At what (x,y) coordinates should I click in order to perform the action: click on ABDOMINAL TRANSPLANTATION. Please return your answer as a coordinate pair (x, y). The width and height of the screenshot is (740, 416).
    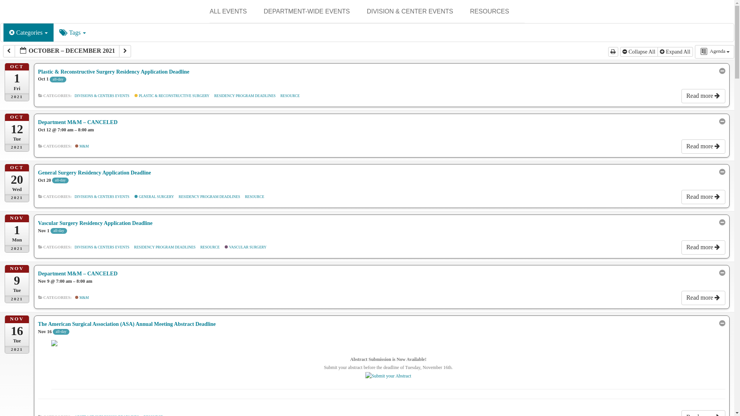
    Looking at the image, I should click on (405, 37).